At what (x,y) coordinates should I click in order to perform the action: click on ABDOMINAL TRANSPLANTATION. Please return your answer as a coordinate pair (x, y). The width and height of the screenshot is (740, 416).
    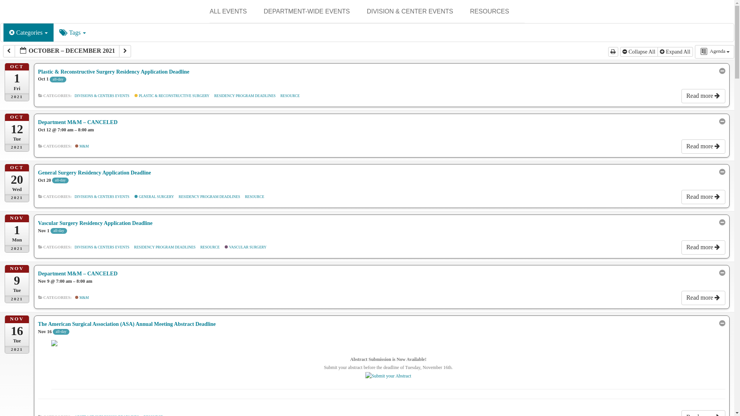
    Looking at the image, I should click on (405, 37).